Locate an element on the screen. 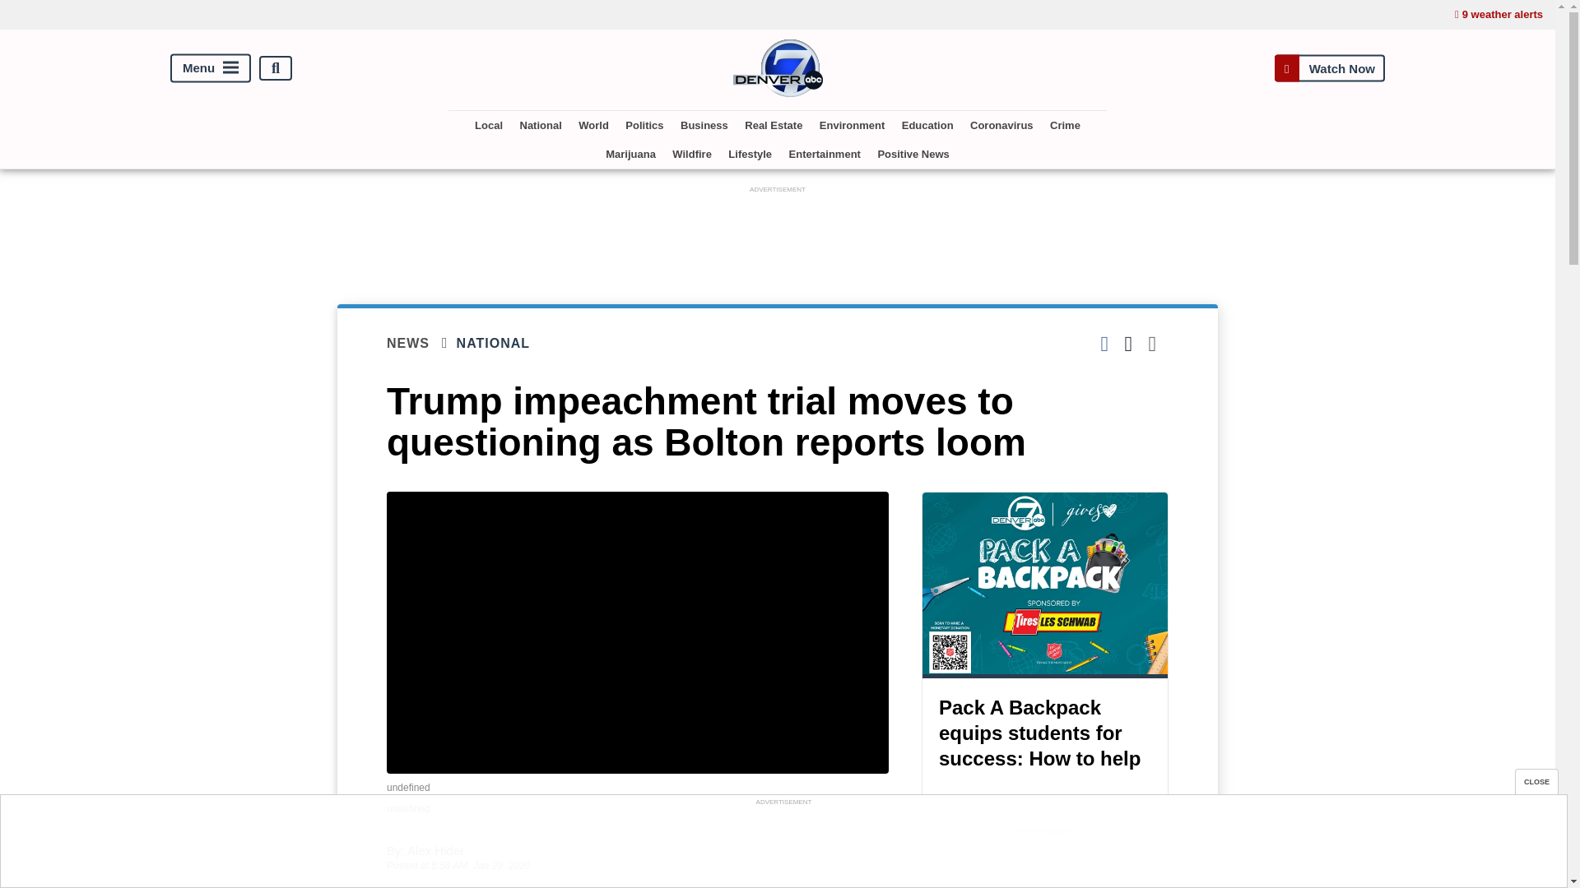 This screenshot has height=888, width=1580. Menu is located at coordinates (211, 68).